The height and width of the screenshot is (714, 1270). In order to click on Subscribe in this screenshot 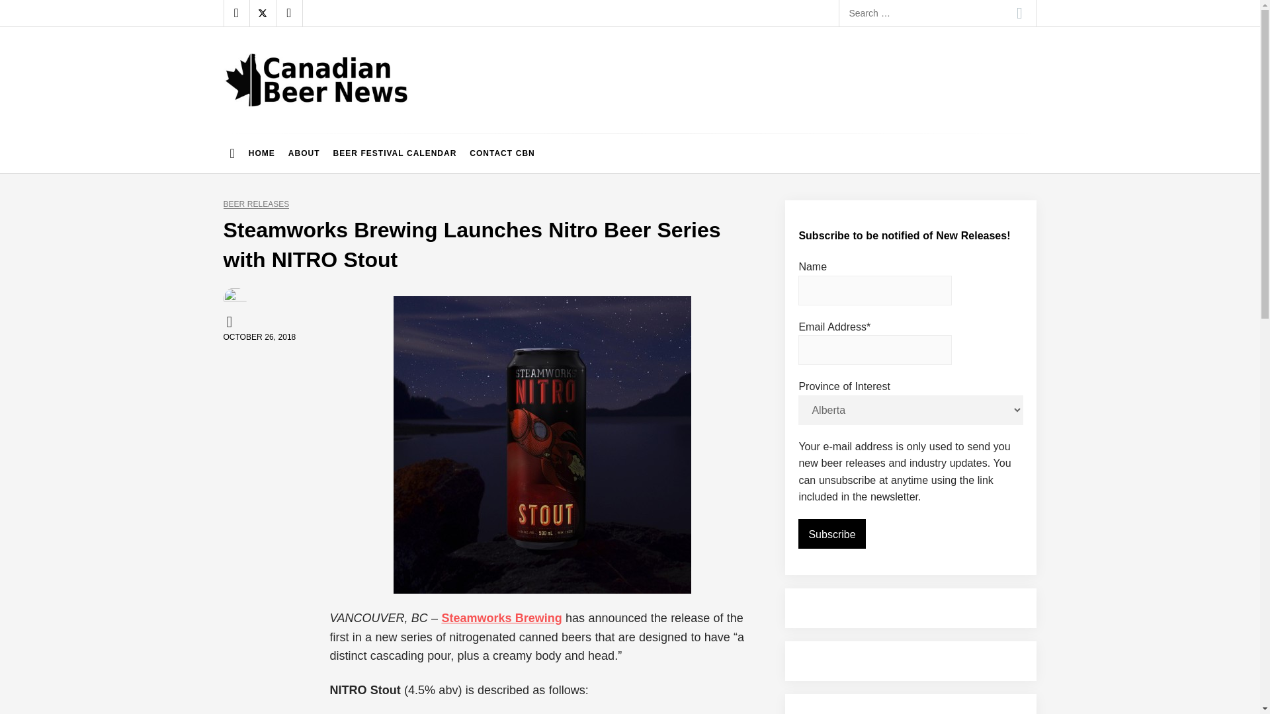, I will do `click(831, 534)`.